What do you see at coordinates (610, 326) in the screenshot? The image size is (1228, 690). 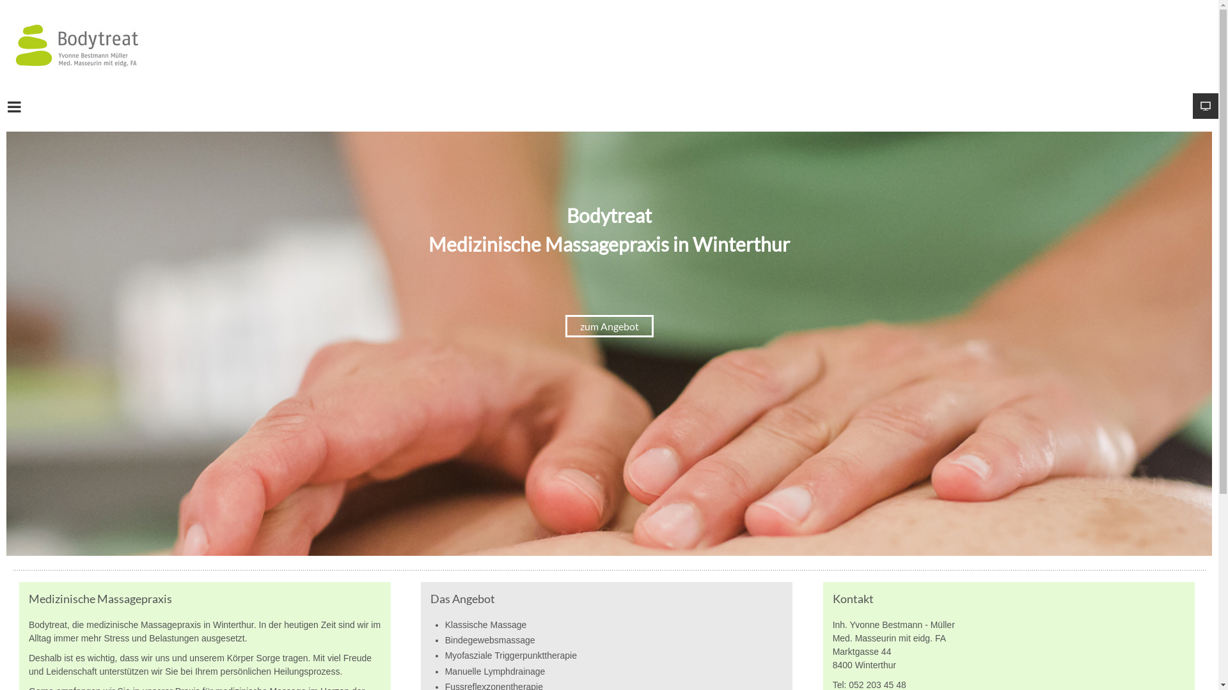 I see `zum Angebot` at bounding box center [610, 326].